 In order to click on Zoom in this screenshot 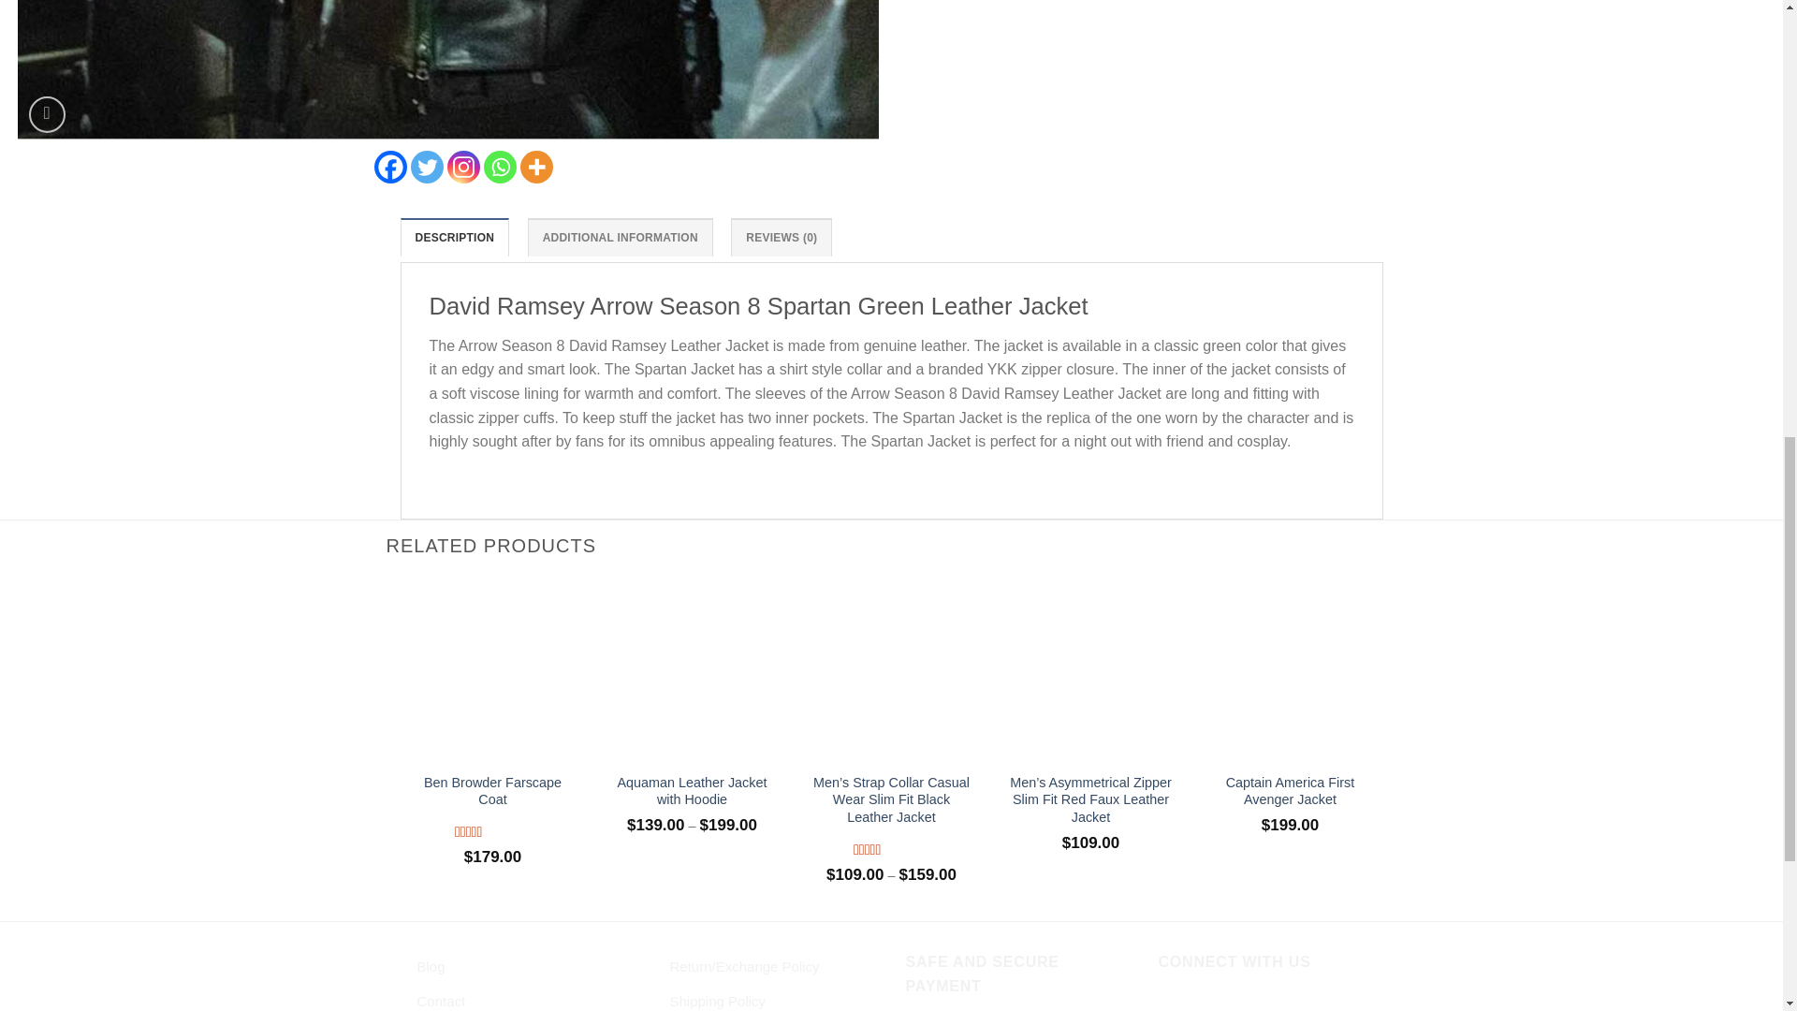, I will do `click(47, 114)`.